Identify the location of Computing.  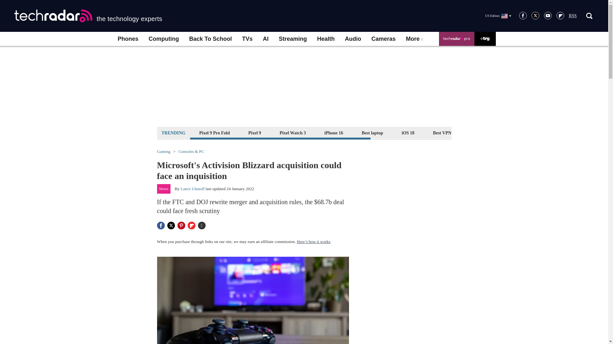
(164, 39).